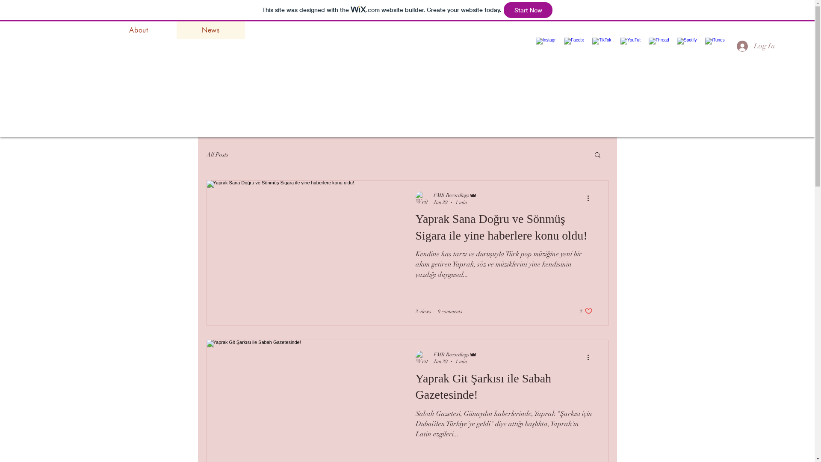 This screenshot has width=821, height=462. What do you see at coordinates (455, 195) in the screenshot?
I see `FMB Recordings` at bounding box center [455, 195].